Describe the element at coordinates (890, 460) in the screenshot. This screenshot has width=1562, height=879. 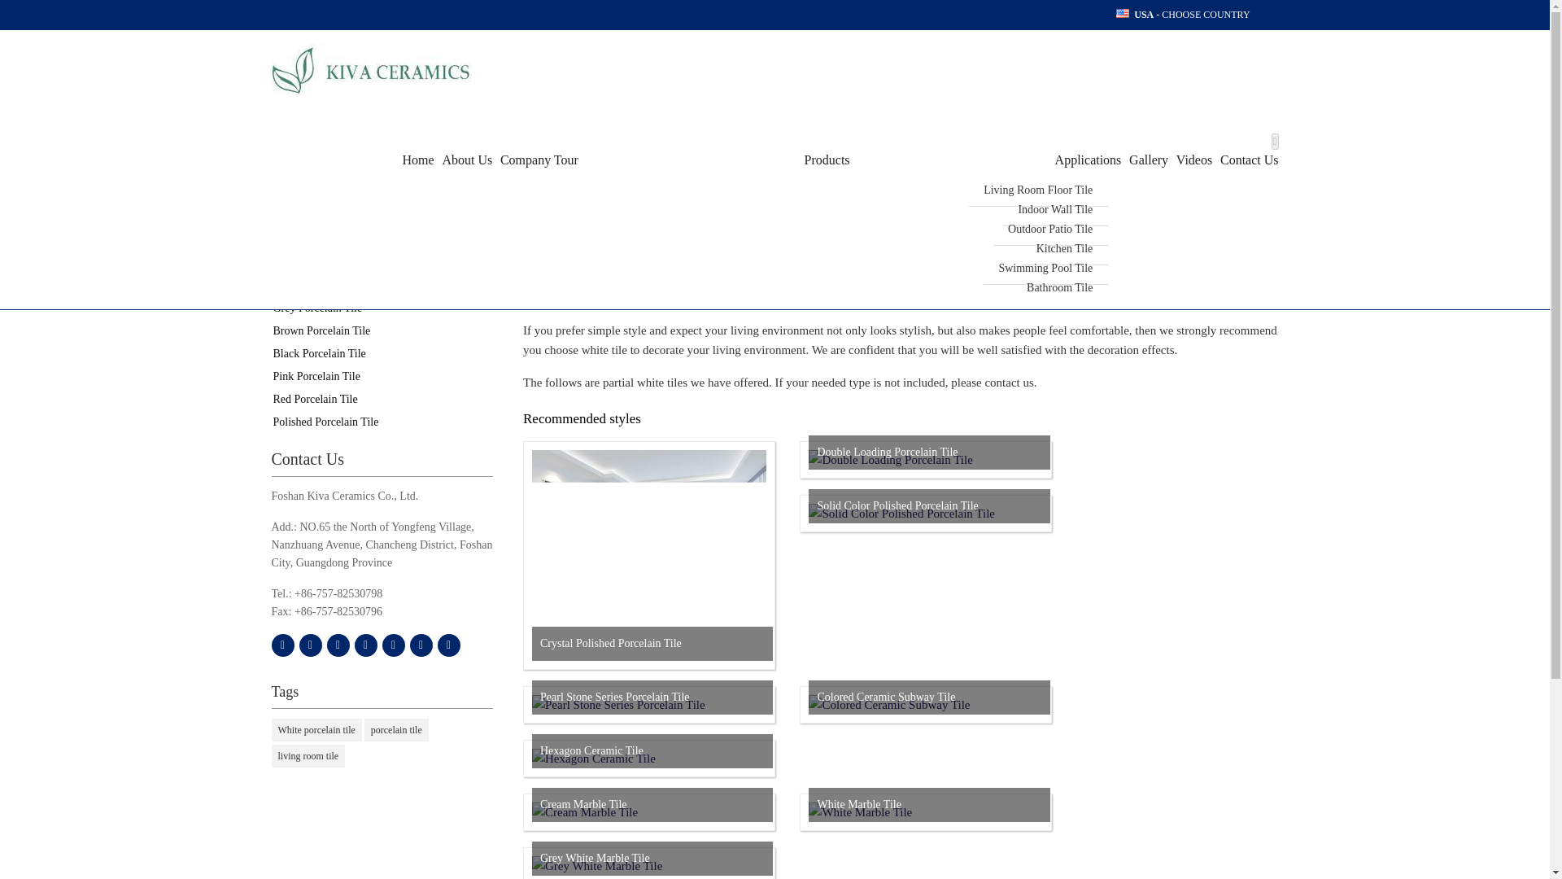
I see `Double Loading Porcelain Tile` at that location.